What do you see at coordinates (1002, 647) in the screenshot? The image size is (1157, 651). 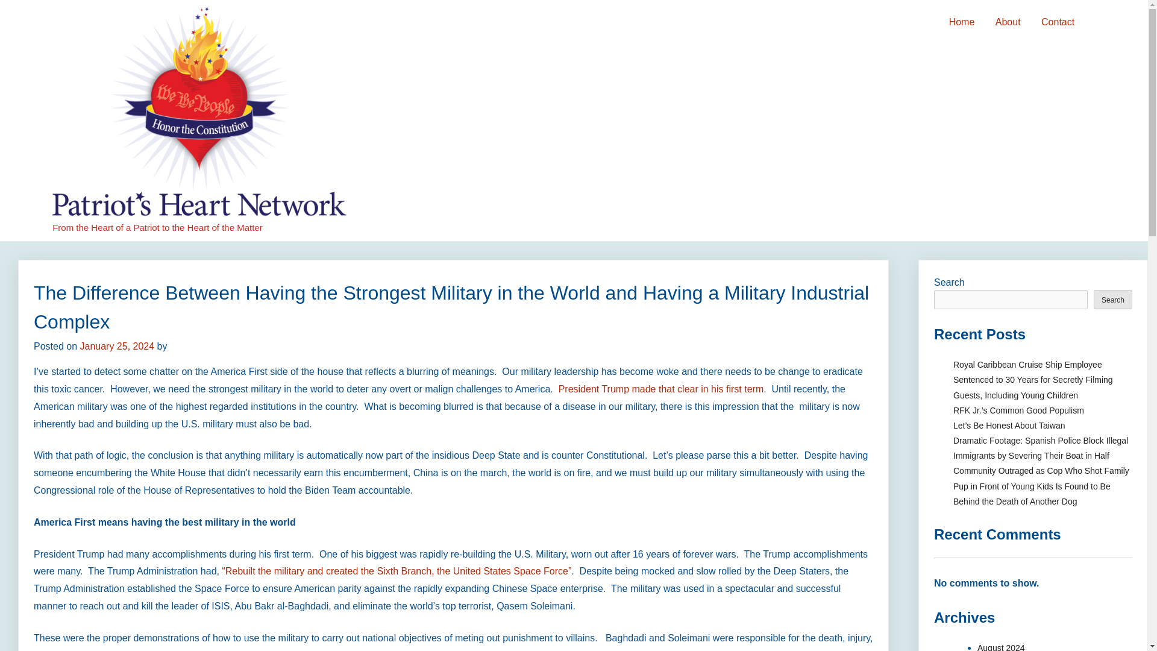 I see `August 2024` at bounding box center [1002, 647].